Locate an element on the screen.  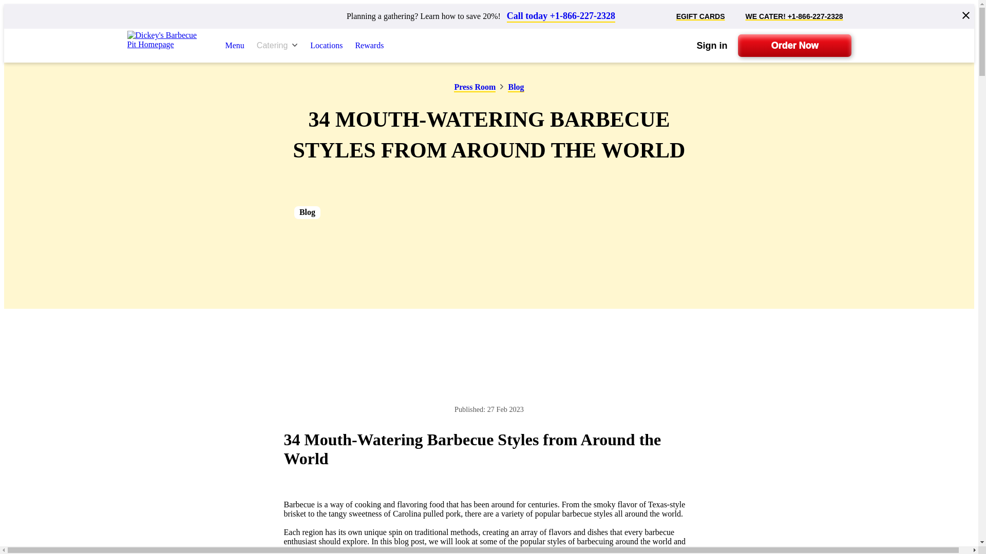
Menu is located at coordinates (234, 45).